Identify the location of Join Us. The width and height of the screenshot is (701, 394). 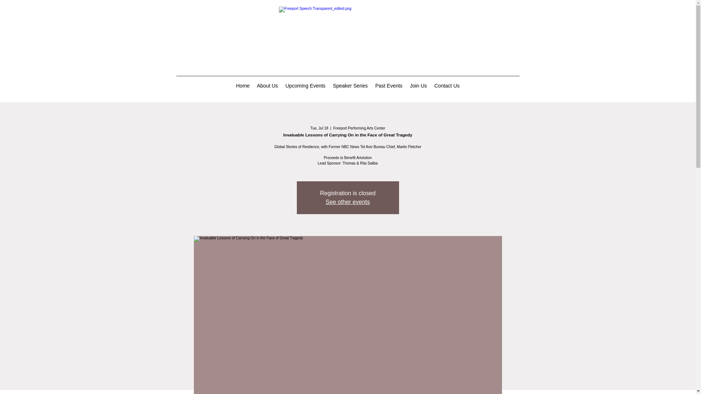
(418, 85).